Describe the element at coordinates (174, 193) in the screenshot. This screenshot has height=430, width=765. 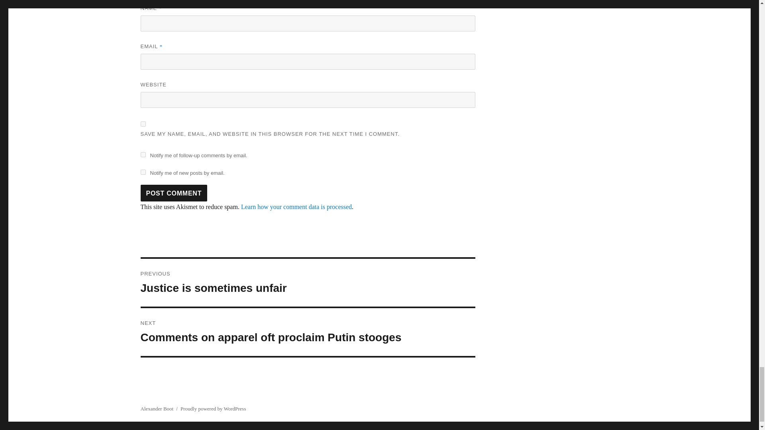
I see `Post Comment` at that location.